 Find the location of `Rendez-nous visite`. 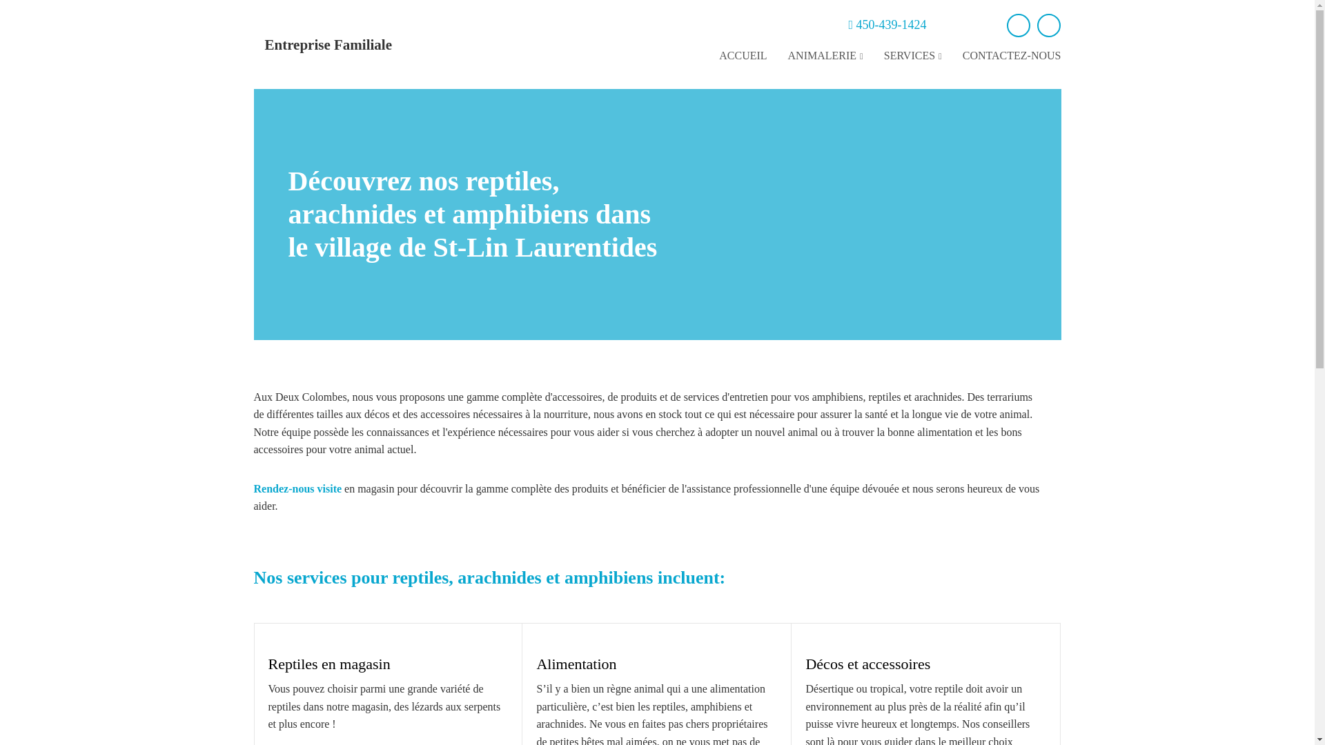

Rendez-nous visite is located at coordinates (298, 488).